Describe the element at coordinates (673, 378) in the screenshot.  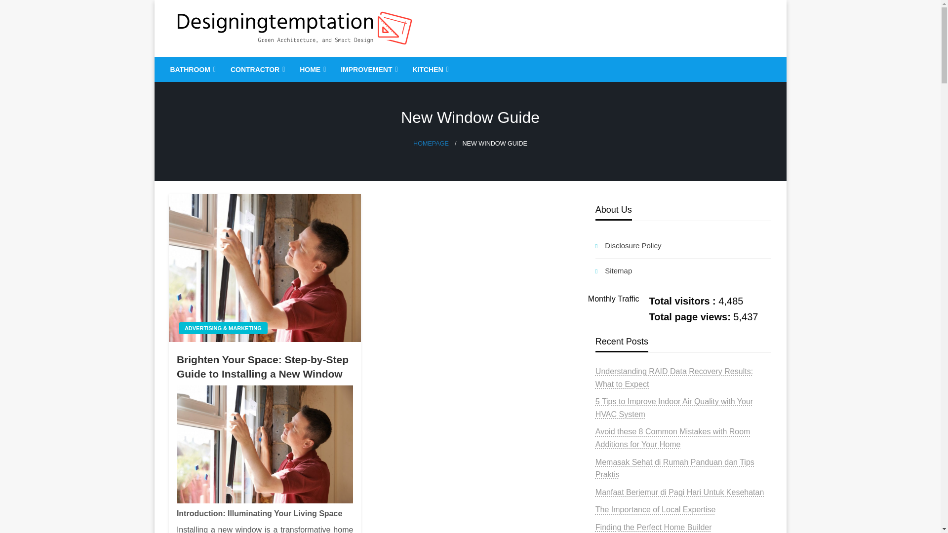
I see `Understanding RAID Data Recovery Results: What to Expect` at that location.